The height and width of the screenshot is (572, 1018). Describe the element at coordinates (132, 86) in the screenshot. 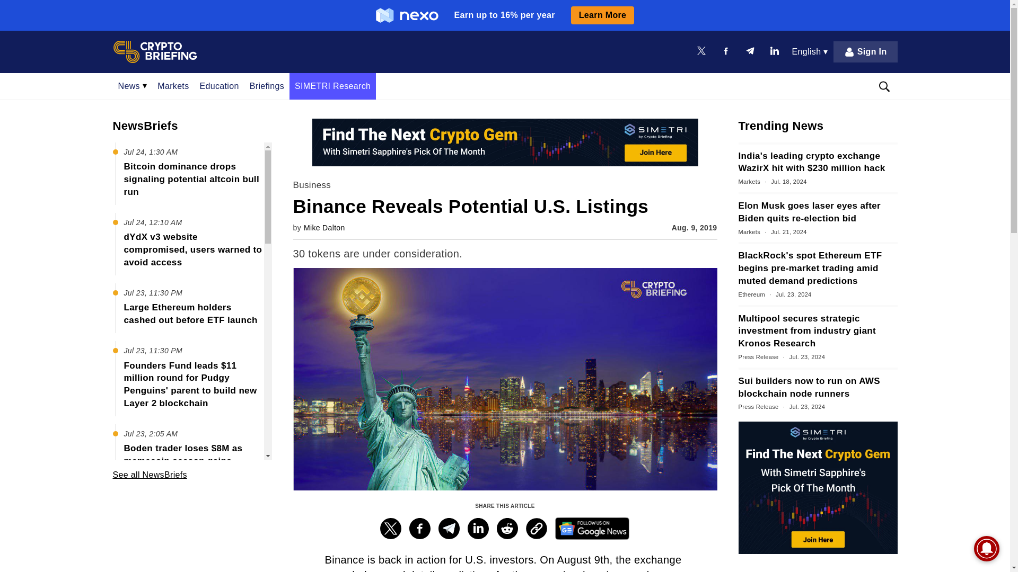

I see `News` at that location.